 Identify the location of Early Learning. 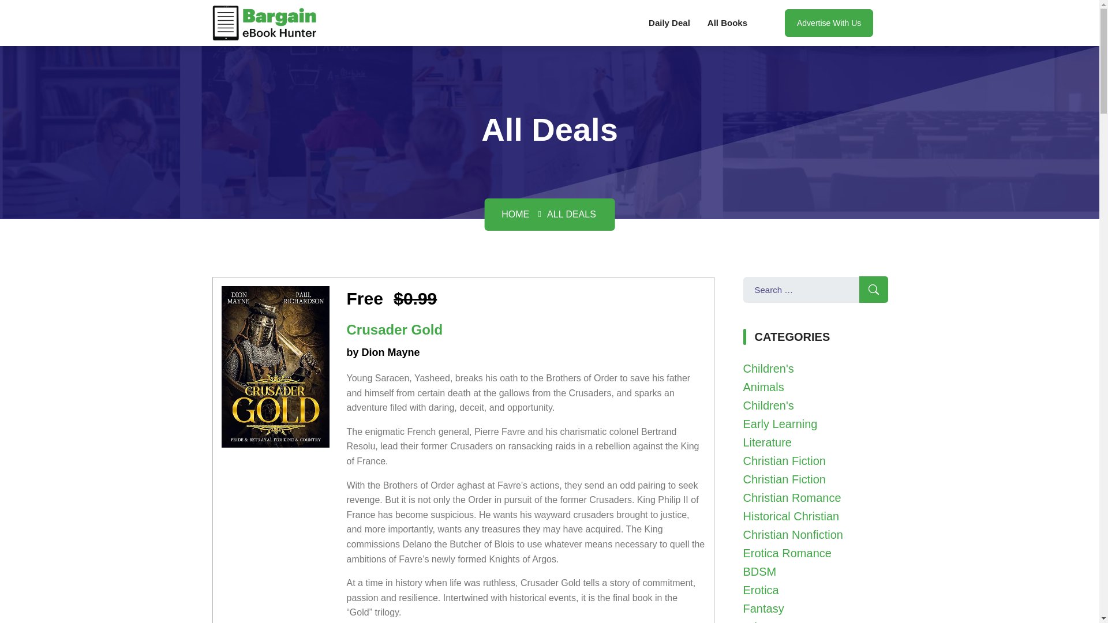
(780, 423).